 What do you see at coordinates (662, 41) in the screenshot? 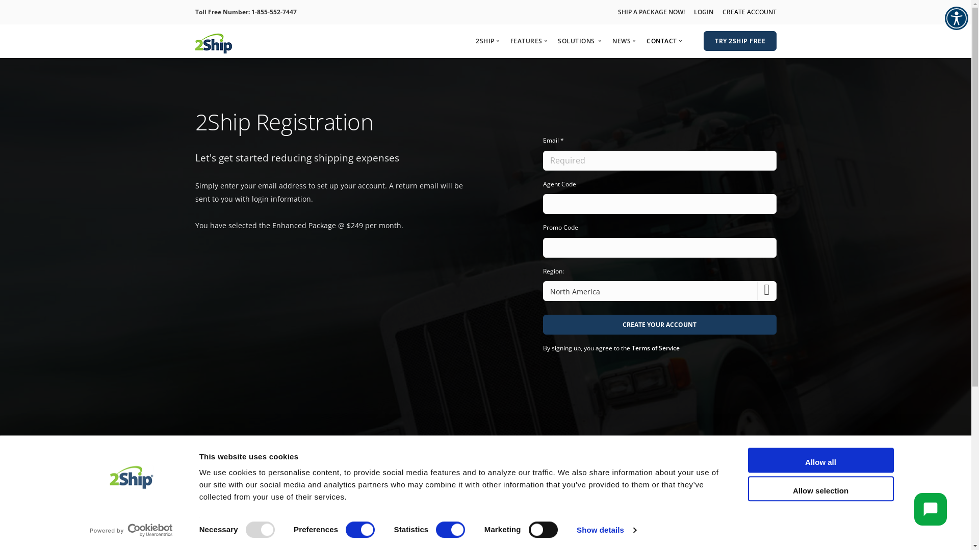
I see `CONTACT` at bounding box center [662, 41].